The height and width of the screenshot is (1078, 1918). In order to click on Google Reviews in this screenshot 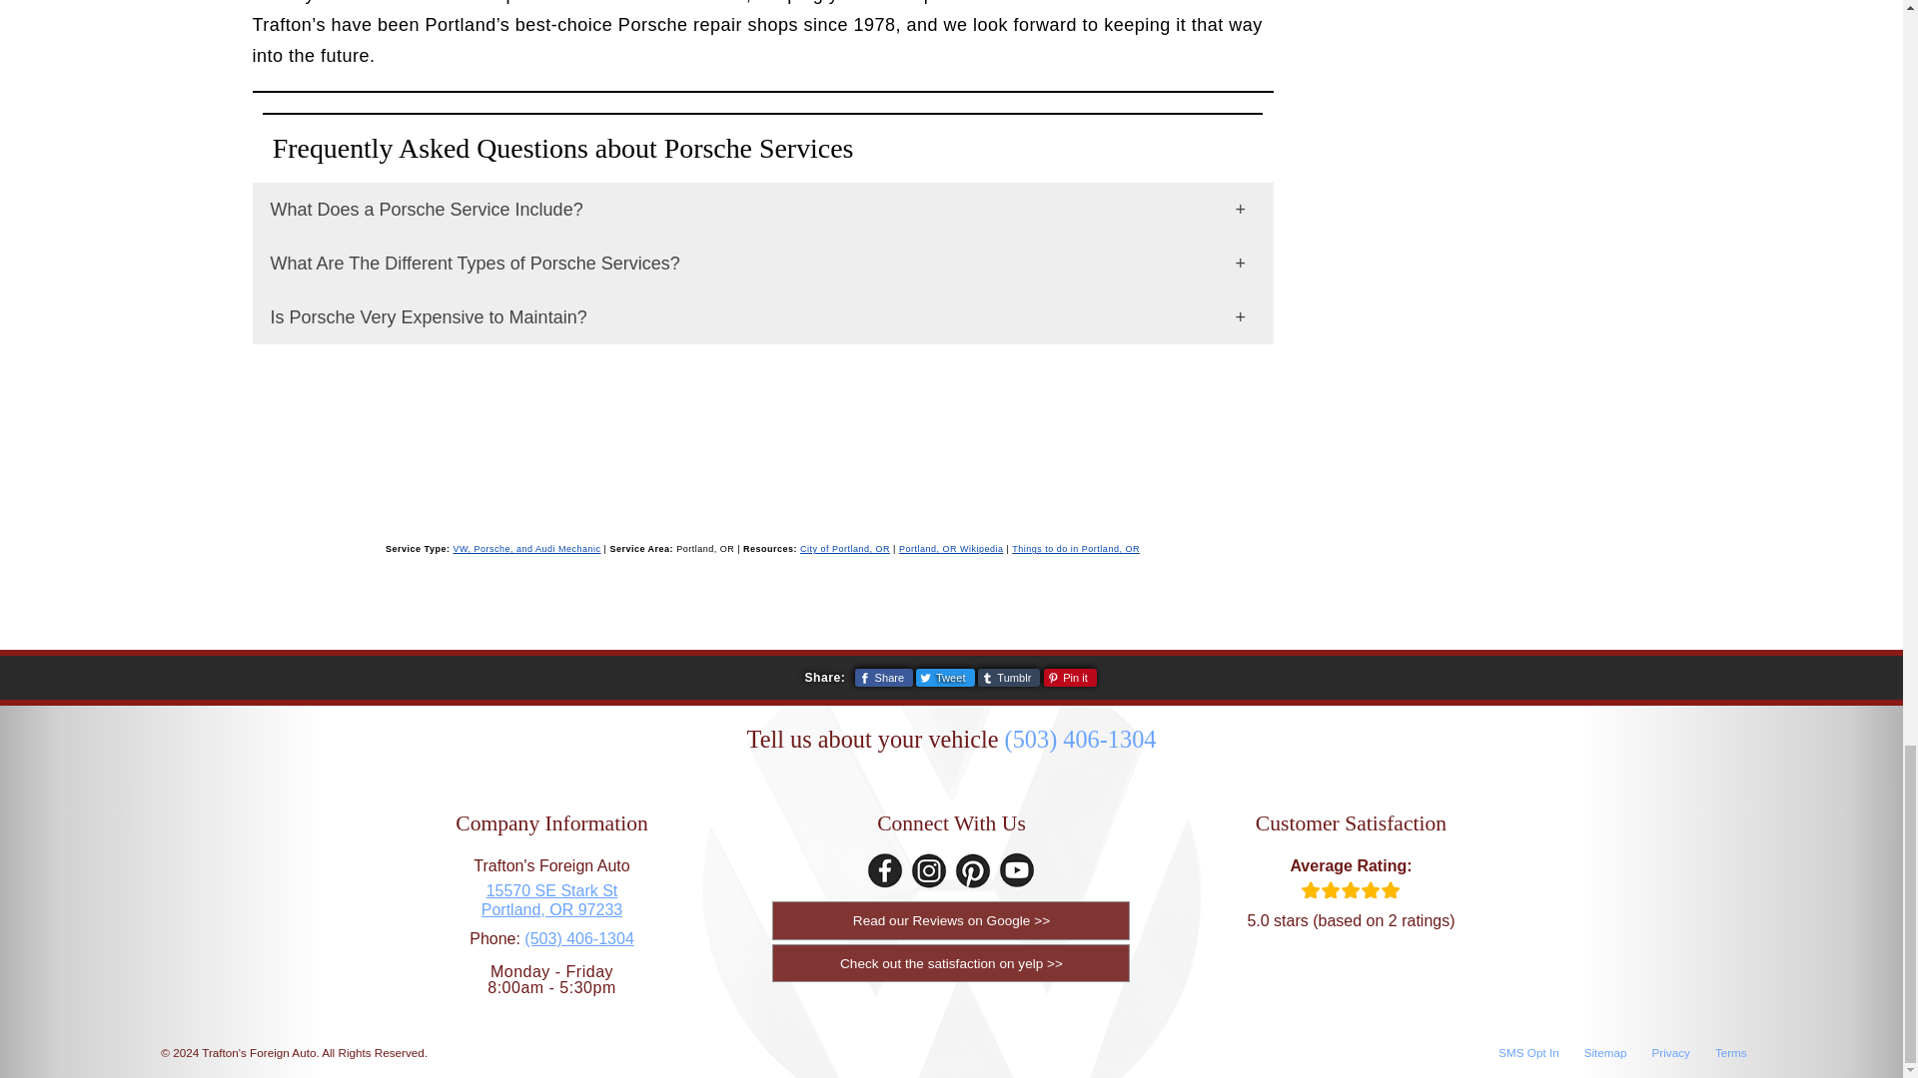, I will do `click(951, 919)`.